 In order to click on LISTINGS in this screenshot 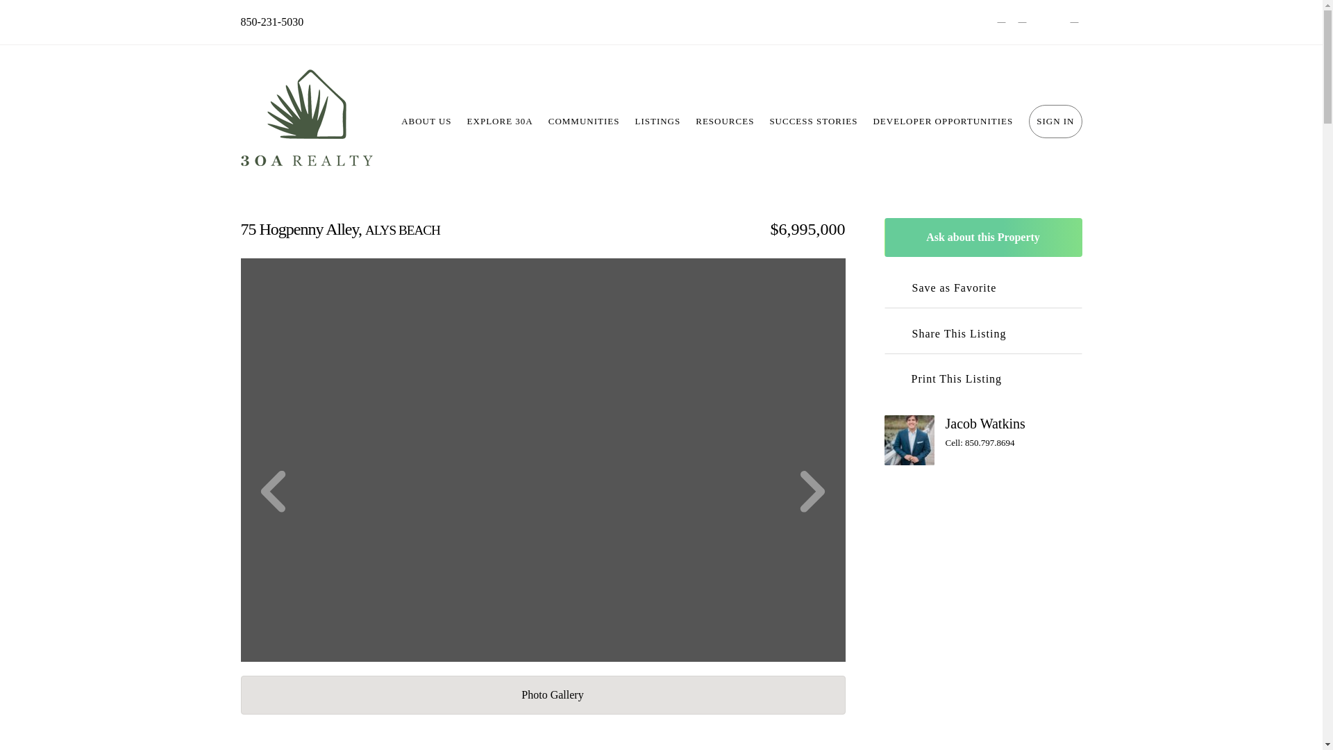, I will do `click(657, 121)`.